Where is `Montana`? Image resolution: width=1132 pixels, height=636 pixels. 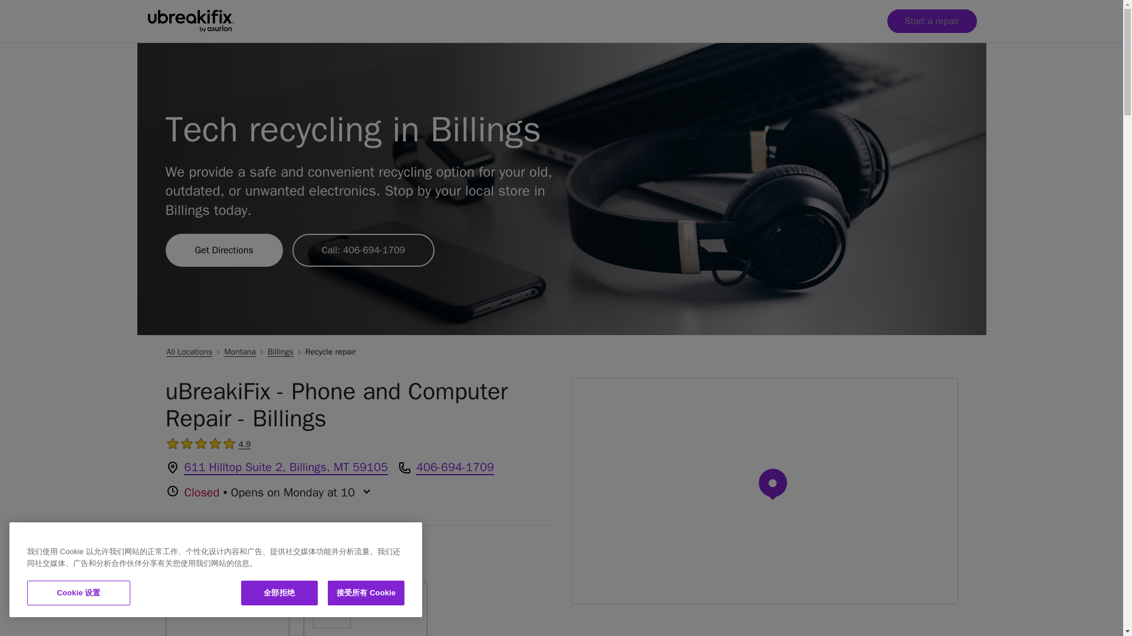
Montana is located at coordinates (226, 609).